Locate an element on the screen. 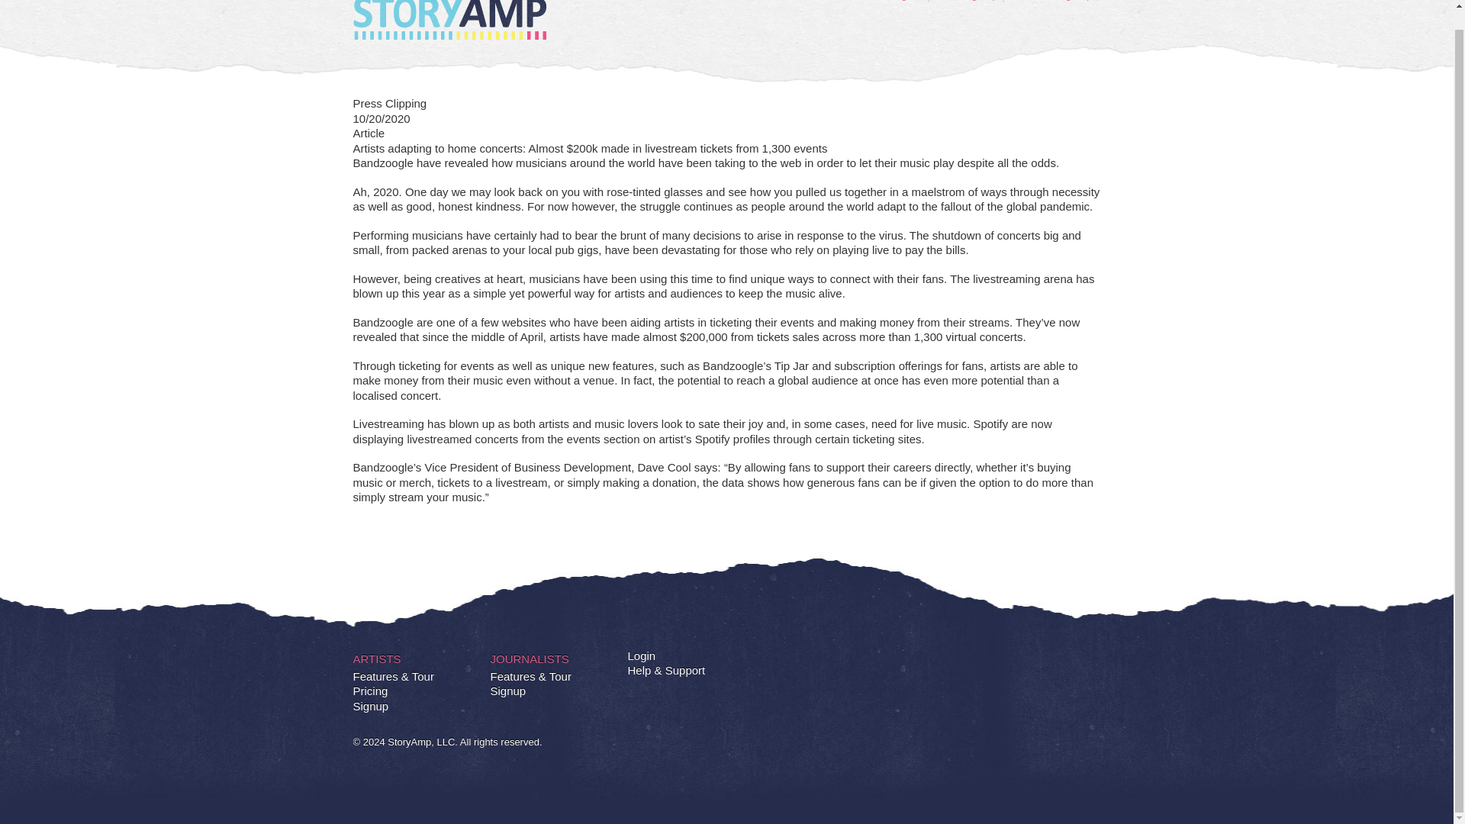 The height and width of the screenshot is (824, 1465). Signup is located at coordinates (370, 705).